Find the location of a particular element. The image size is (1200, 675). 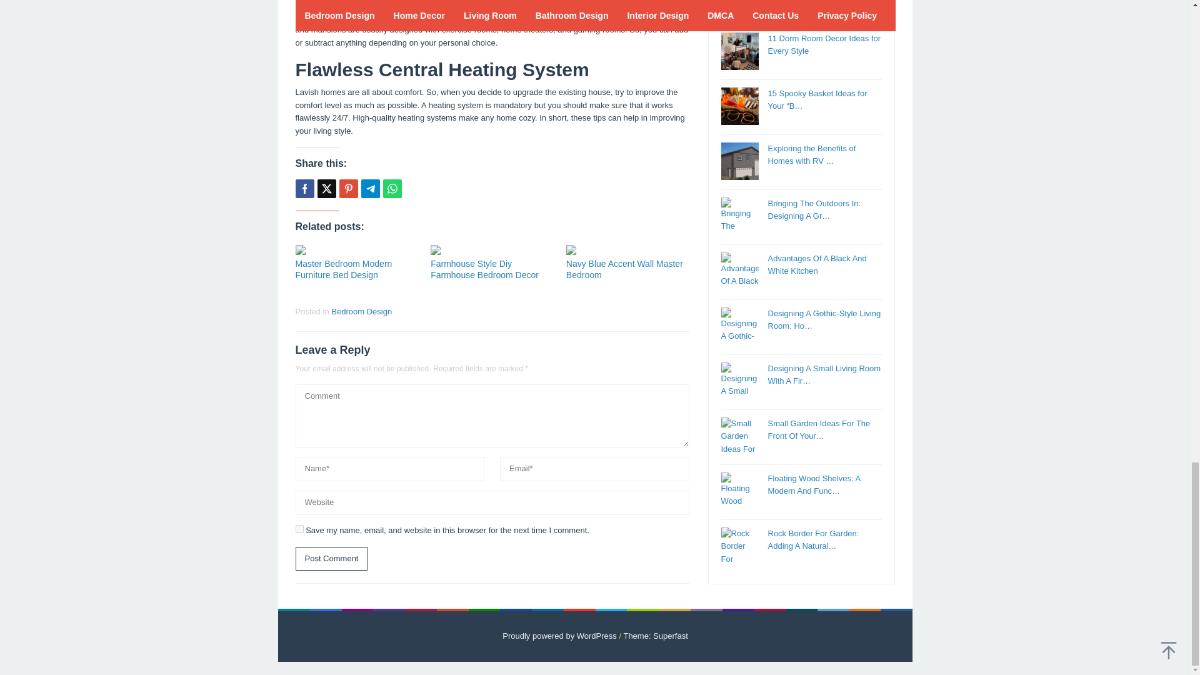

Permalink to: Farmhouse Style Diy Farmhouse Bedroom Decor is located at coordinates (485, 269).